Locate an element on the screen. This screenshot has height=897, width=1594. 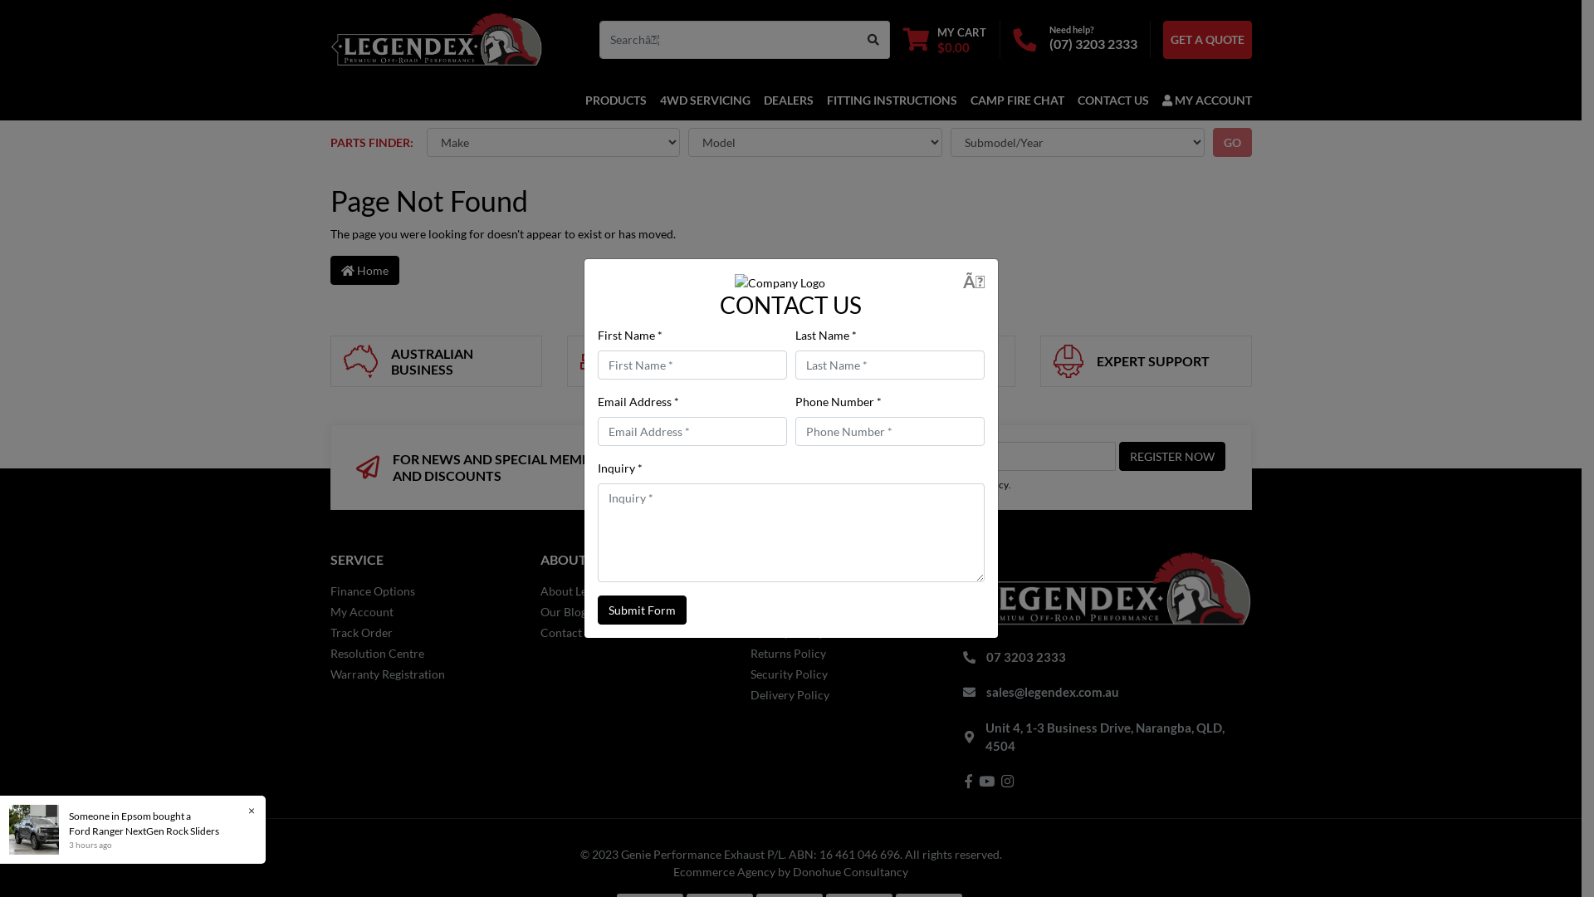
COVID -19 is located at coordinates (843, 591).